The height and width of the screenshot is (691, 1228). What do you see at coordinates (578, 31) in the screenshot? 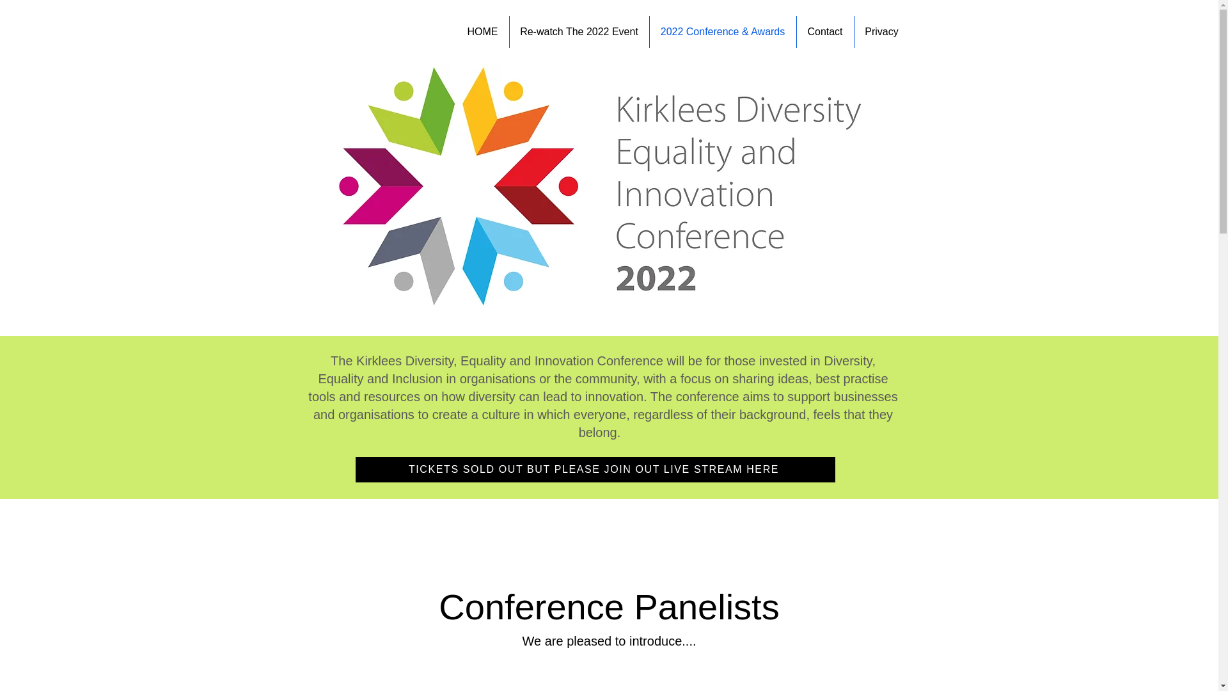
I see `Re-watch The 2022 Event` at bounding box center [578, 31].